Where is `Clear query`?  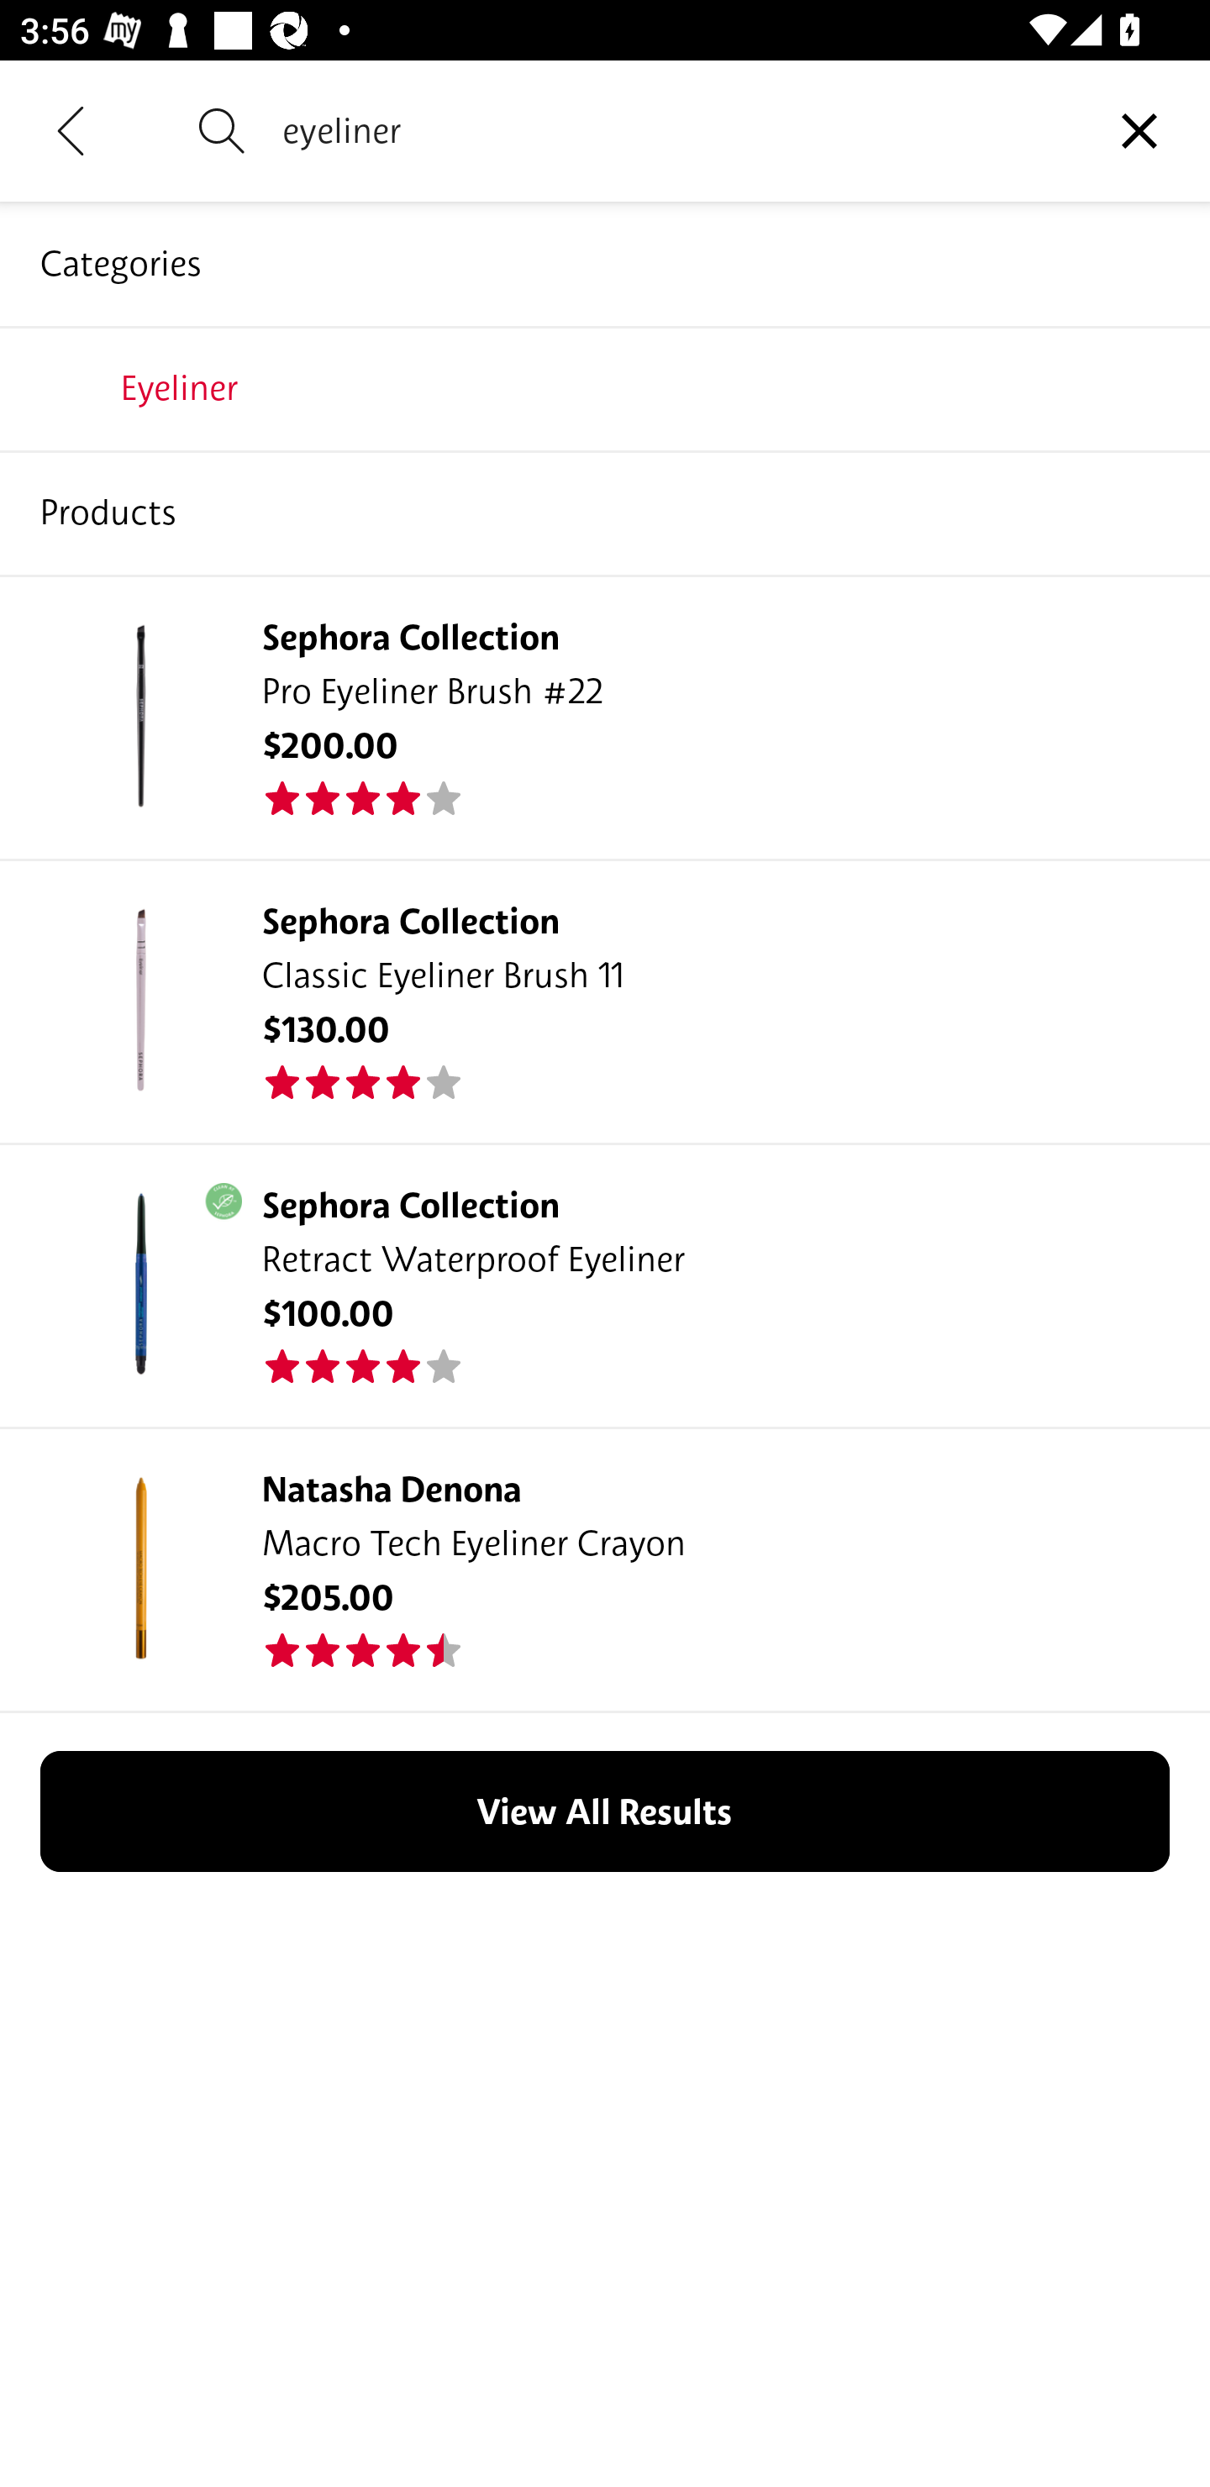 Clear query is located at coordinates (1139, 129).